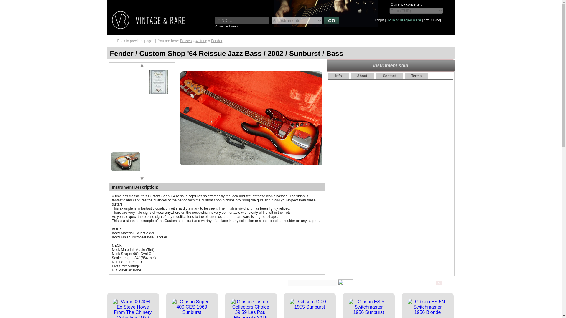 The height and width of the screenshot is (318, 566). Describe the element at coordinates (125, 161) in the screenshot. I see `fender-Custom Shop '64 reissue Jazz Bass-2002-Sunburst` at that location.